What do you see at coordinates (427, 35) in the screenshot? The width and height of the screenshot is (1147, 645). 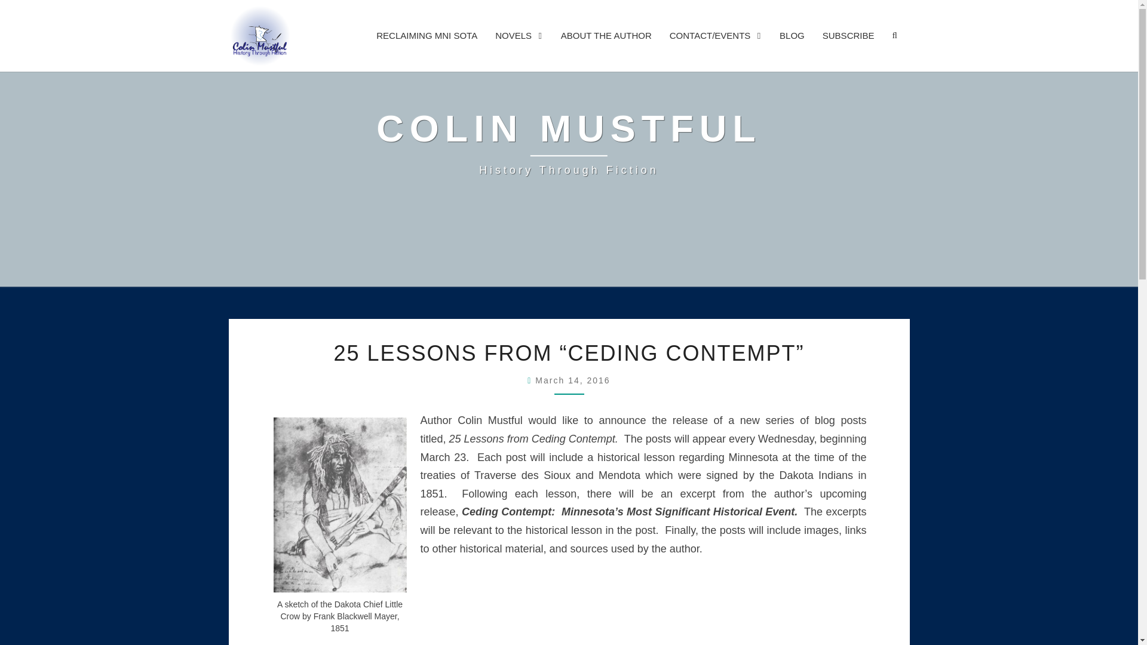 I see `RECLAIMING MNI SOTA` at bounding box center [427, 35].